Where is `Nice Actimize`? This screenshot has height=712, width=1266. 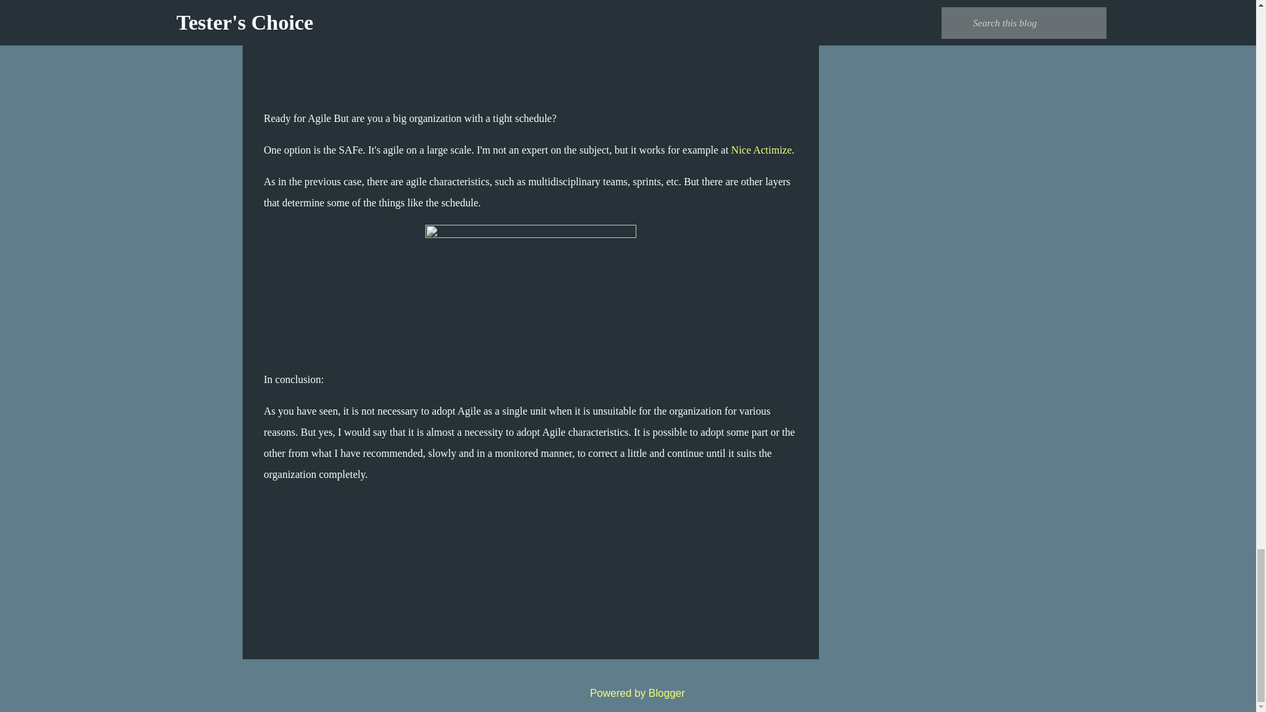 Nice Actimize is located at coordinates (762, 150).